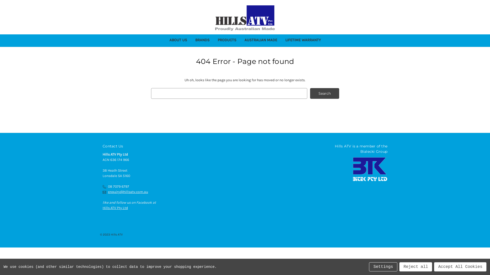 The width and height of the screenshot is (490, 275). What do you see at coordinates (128, 192) in the screenshot?
I see `enquiry@hillsatv.com.au` at bounding box center [128, 192].